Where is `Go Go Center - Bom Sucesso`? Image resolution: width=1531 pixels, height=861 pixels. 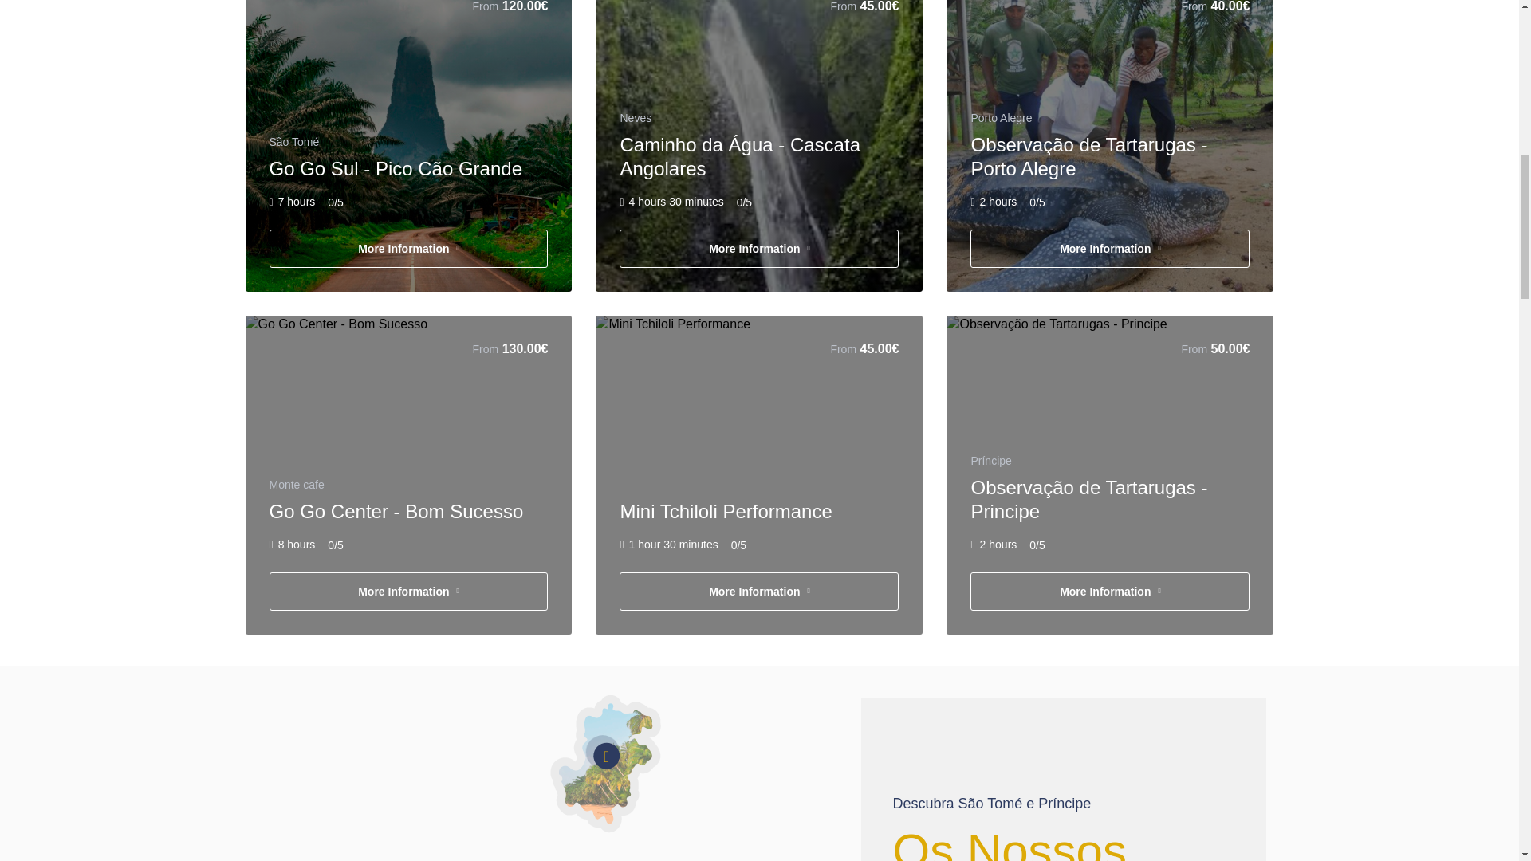
Go Go Center - Bom Sucesso is located at coordinates (396, 510).